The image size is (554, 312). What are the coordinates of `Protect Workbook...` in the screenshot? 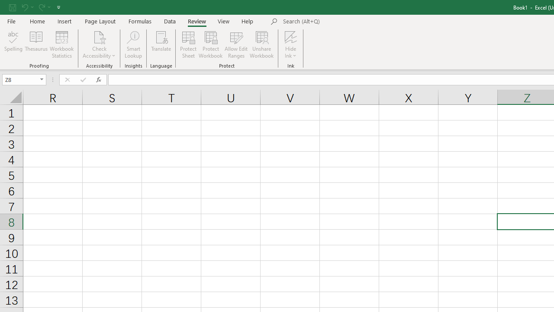 It's located at (210, 44).